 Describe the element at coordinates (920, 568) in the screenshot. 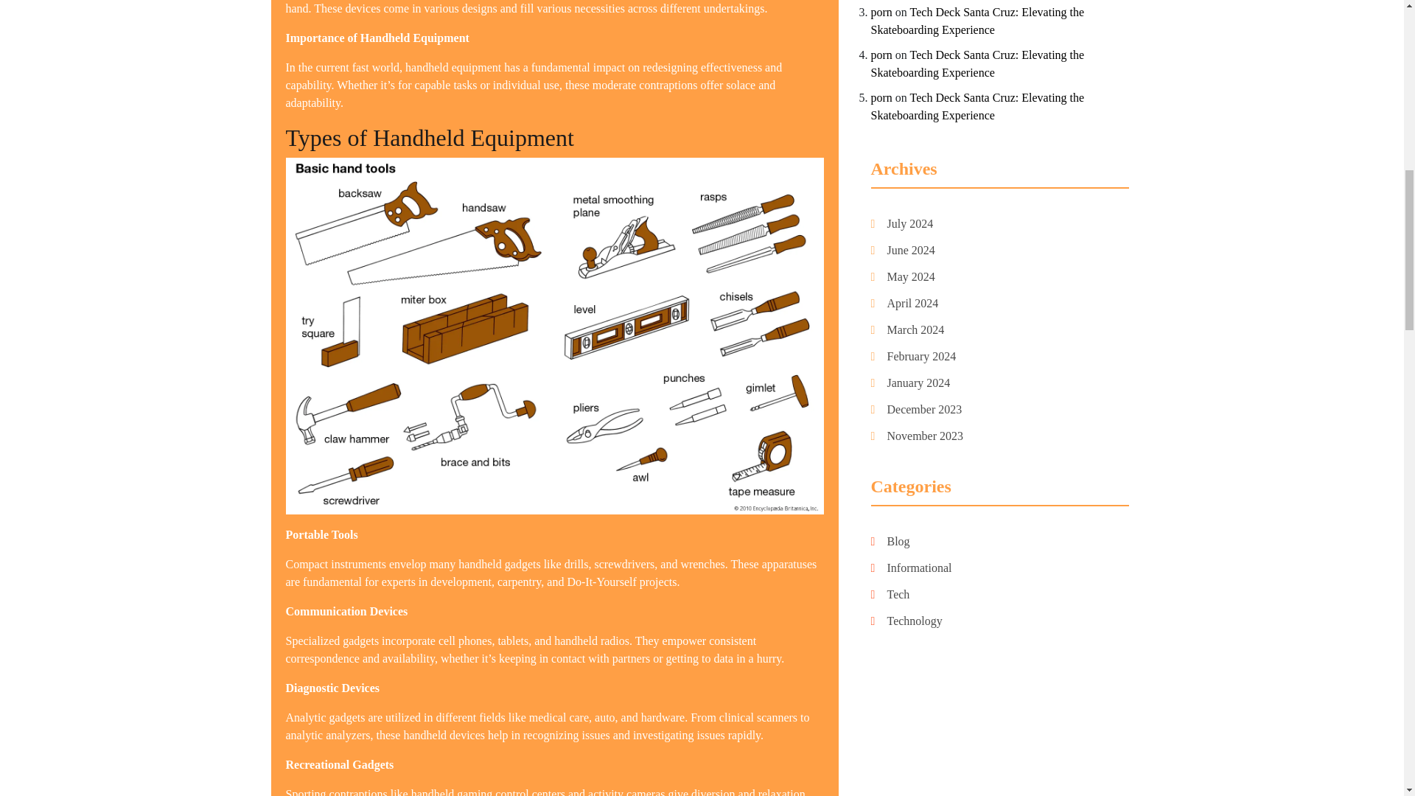

I see `Informational` at that location.